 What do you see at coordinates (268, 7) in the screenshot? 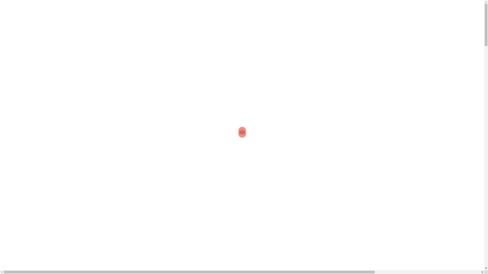
I see `Unser Verein` at bounding box center [268, 7].